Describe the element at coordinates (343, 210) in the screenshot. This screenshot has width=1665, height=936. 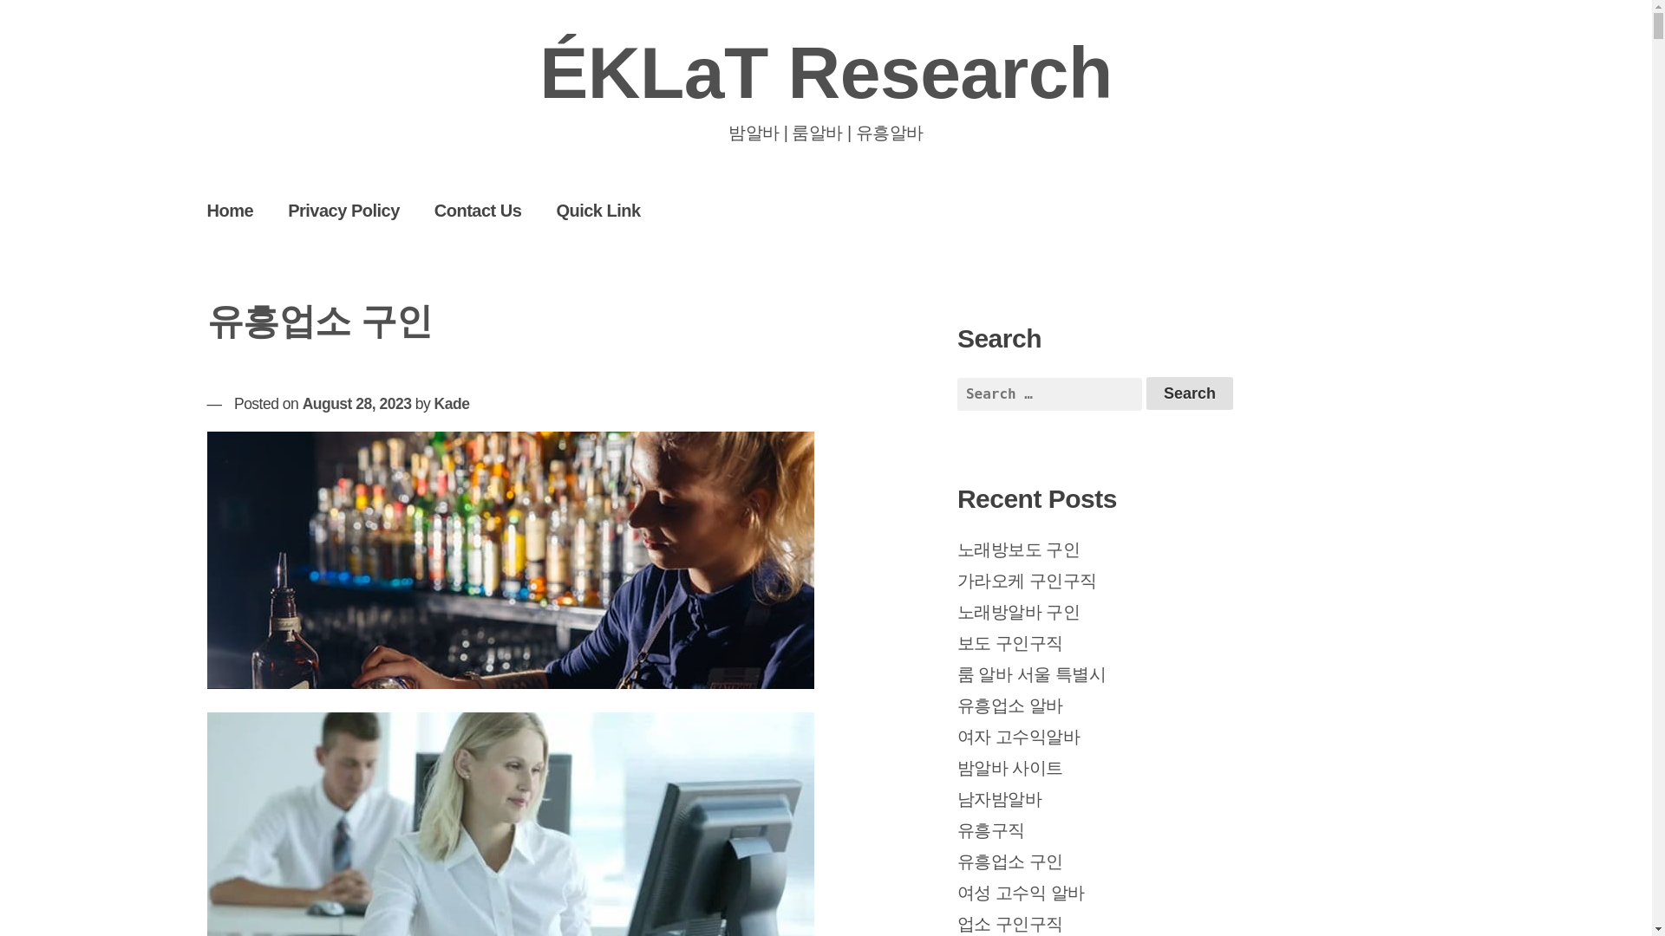
I see `Privacy Policy` at that location.